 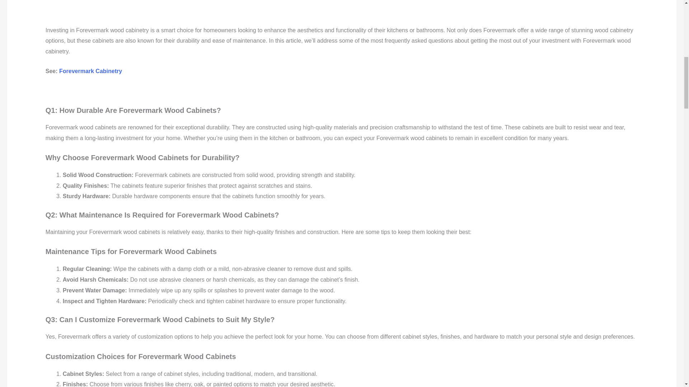 I want to click on Forevermark Cabinetry , so click(x=92, y=71).